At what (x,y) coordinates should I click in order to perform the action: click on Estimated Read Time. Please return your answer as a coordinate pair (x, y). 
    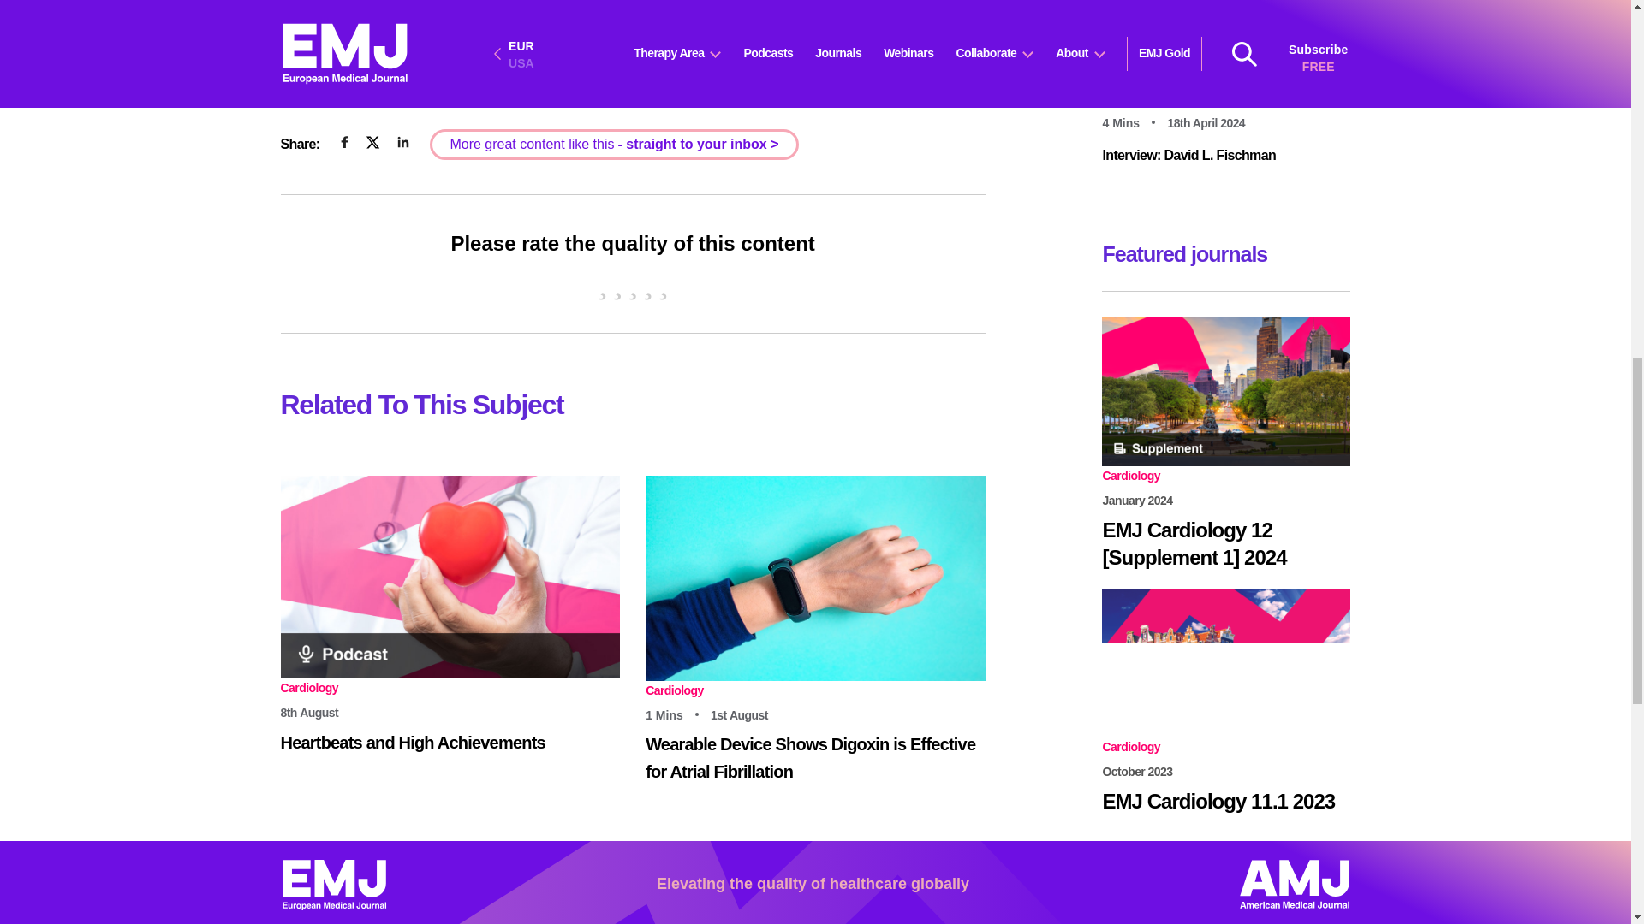
    Looking at the image, I should click on (676, 715).